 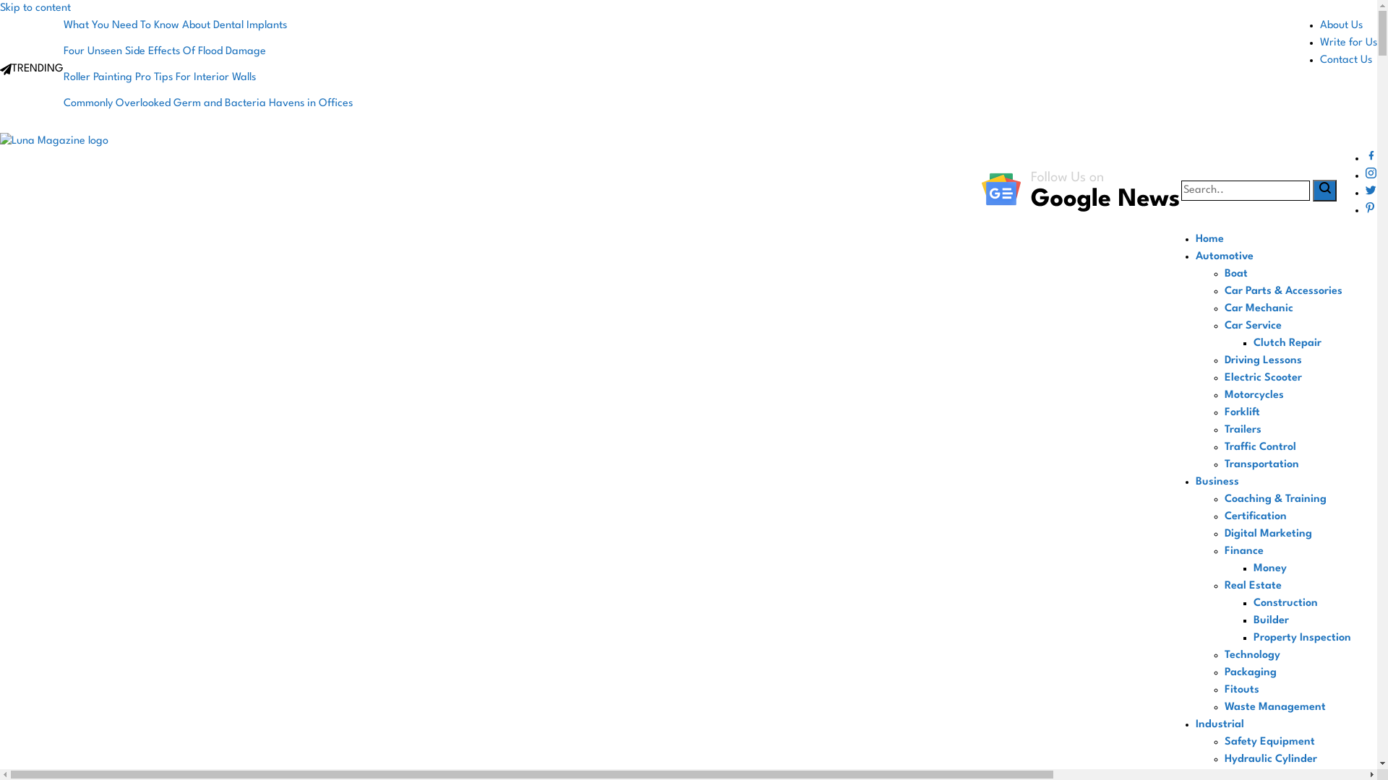 I want to click on Electric Scooter, so click(x=1264, y=378).